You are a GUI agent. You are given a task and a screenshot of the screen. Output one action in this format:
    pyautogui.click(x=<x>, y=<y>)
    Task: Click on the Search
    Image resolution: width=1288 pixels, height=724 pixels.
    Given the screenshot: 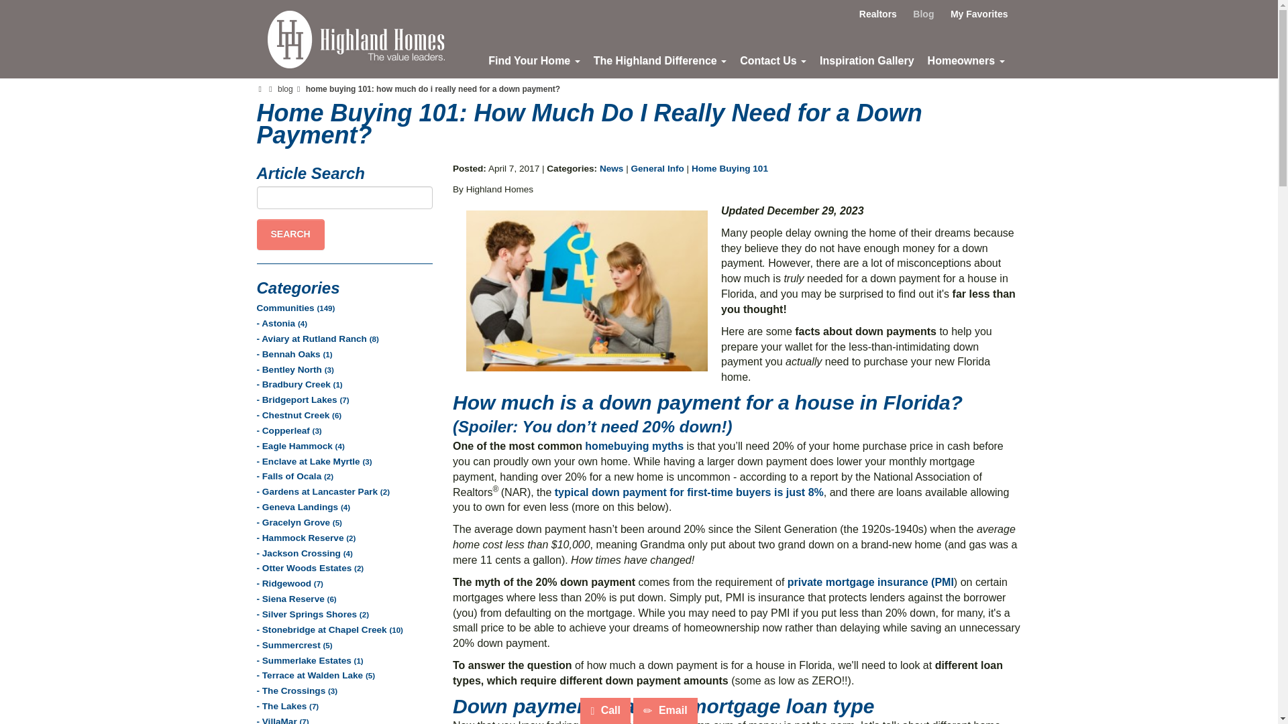 What is the action you would take?
    pyautogui.click(x=290, y=235)
    